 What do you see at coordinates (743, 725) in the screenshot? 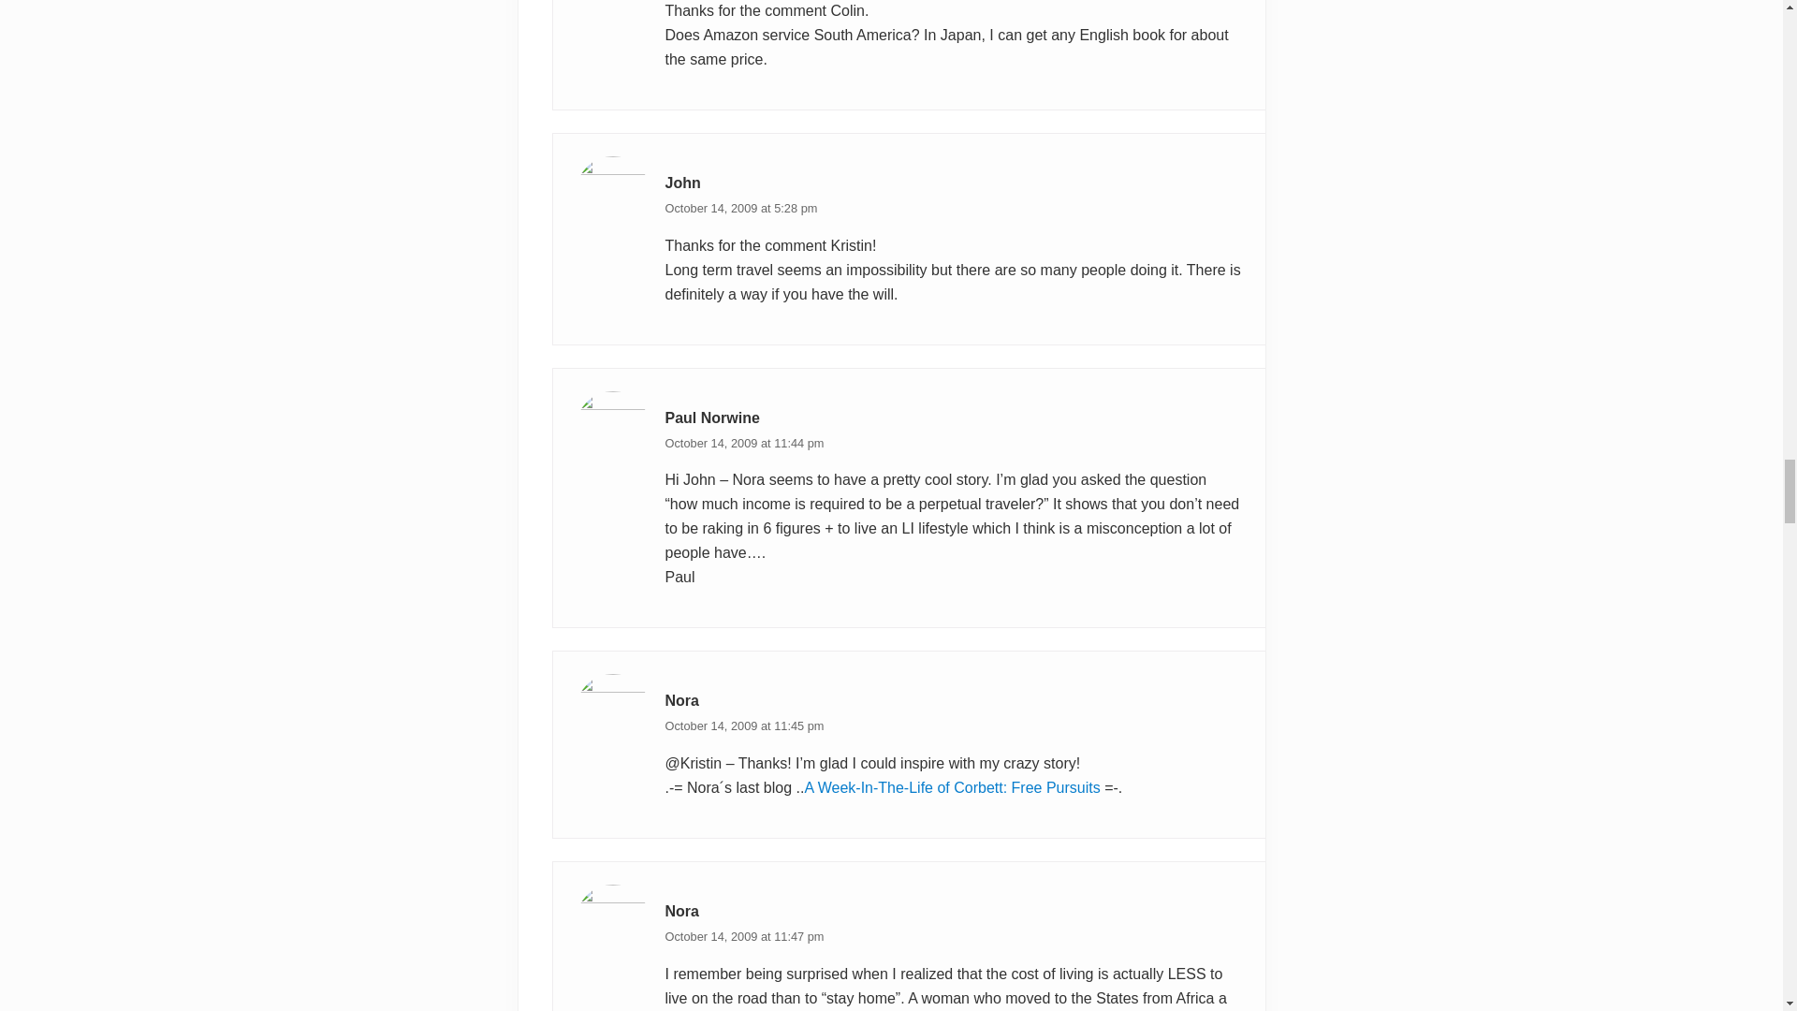
I see `October 14, 2009 at 11:45 pm` at bounding box center [743, 725].